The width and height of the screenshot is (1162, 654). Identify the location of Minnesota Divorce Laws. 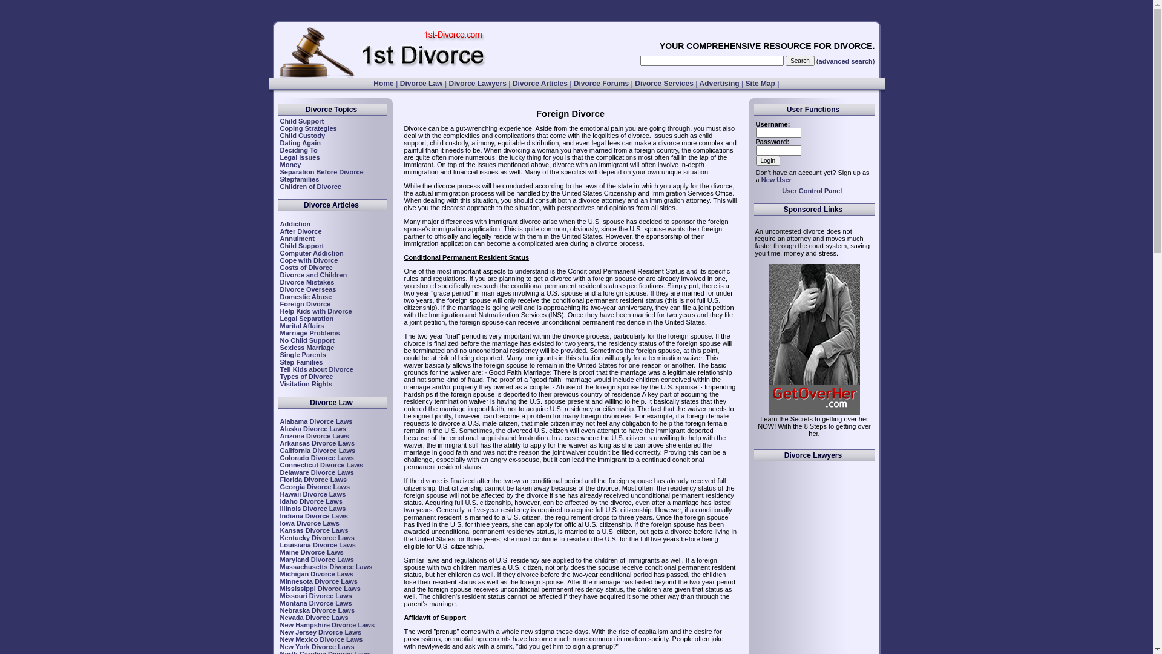
(318, 581).